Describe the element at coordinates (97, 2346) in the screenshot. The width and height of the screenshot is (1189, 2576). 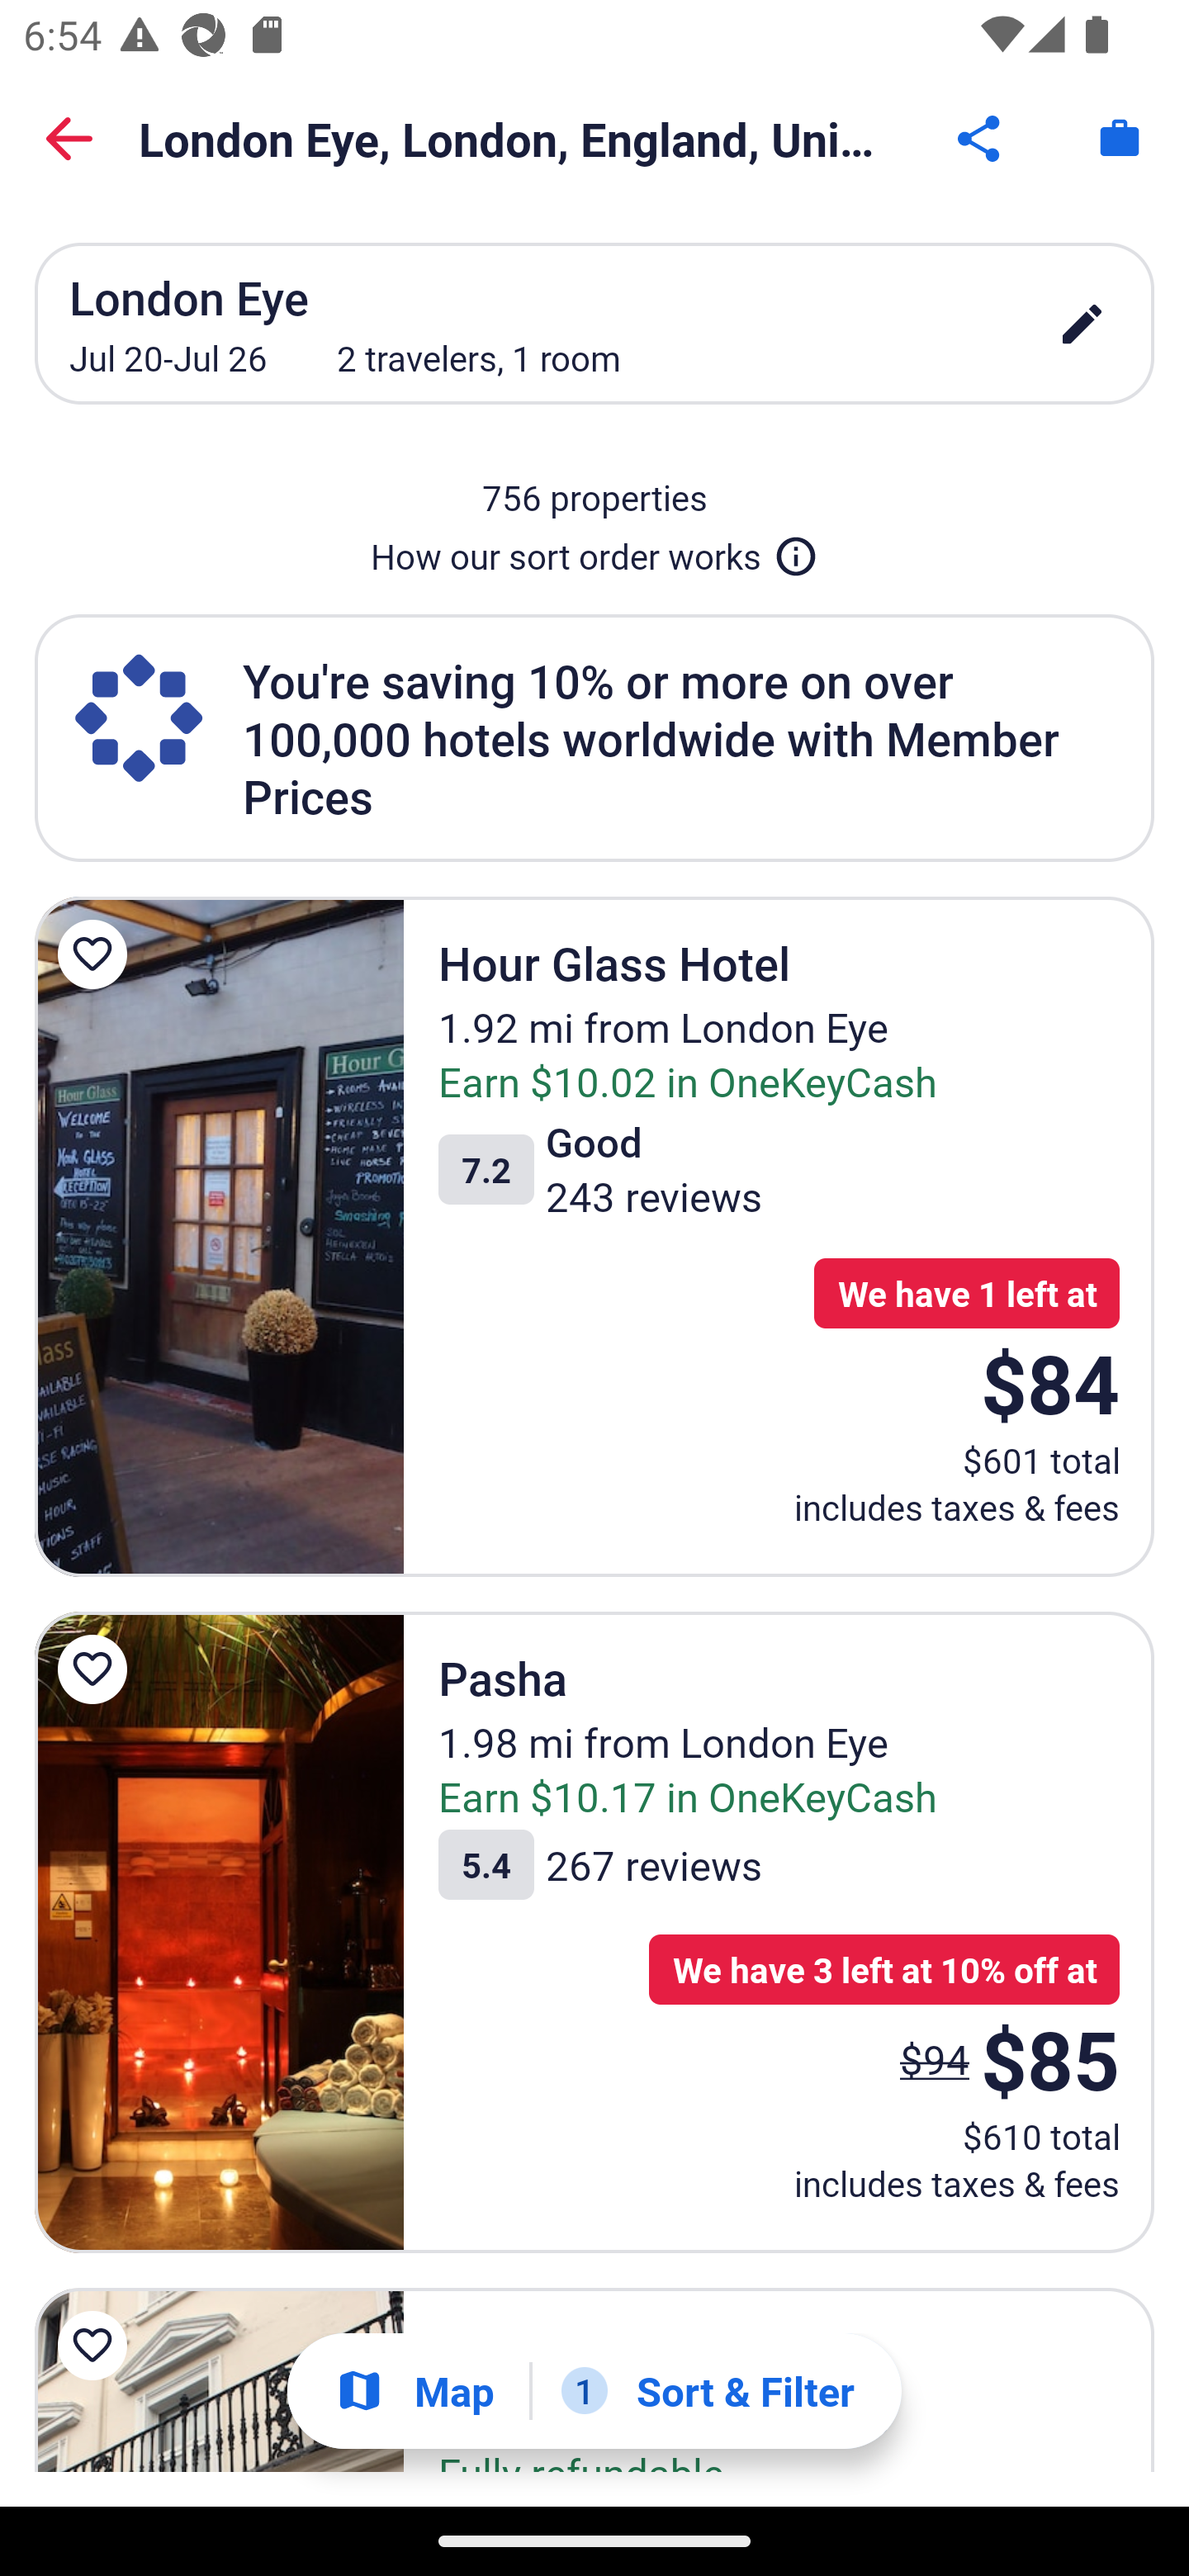
I see `Save Stanley House to a trip` at that location.